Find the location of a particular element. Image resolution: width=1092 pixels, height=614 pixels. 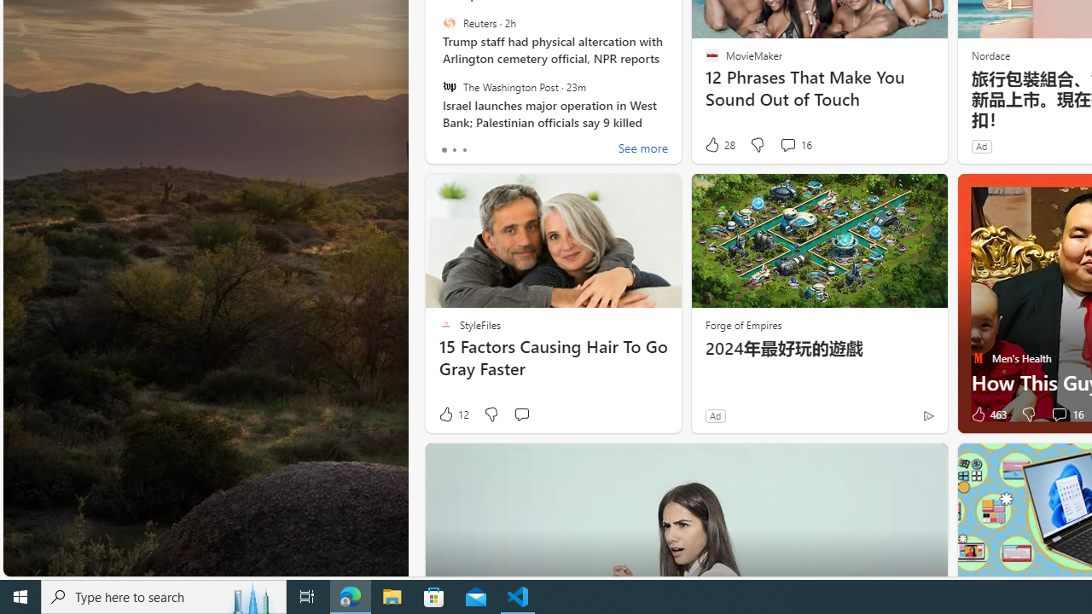

View comments 16 Comment is located at coordinates (1066, 414).